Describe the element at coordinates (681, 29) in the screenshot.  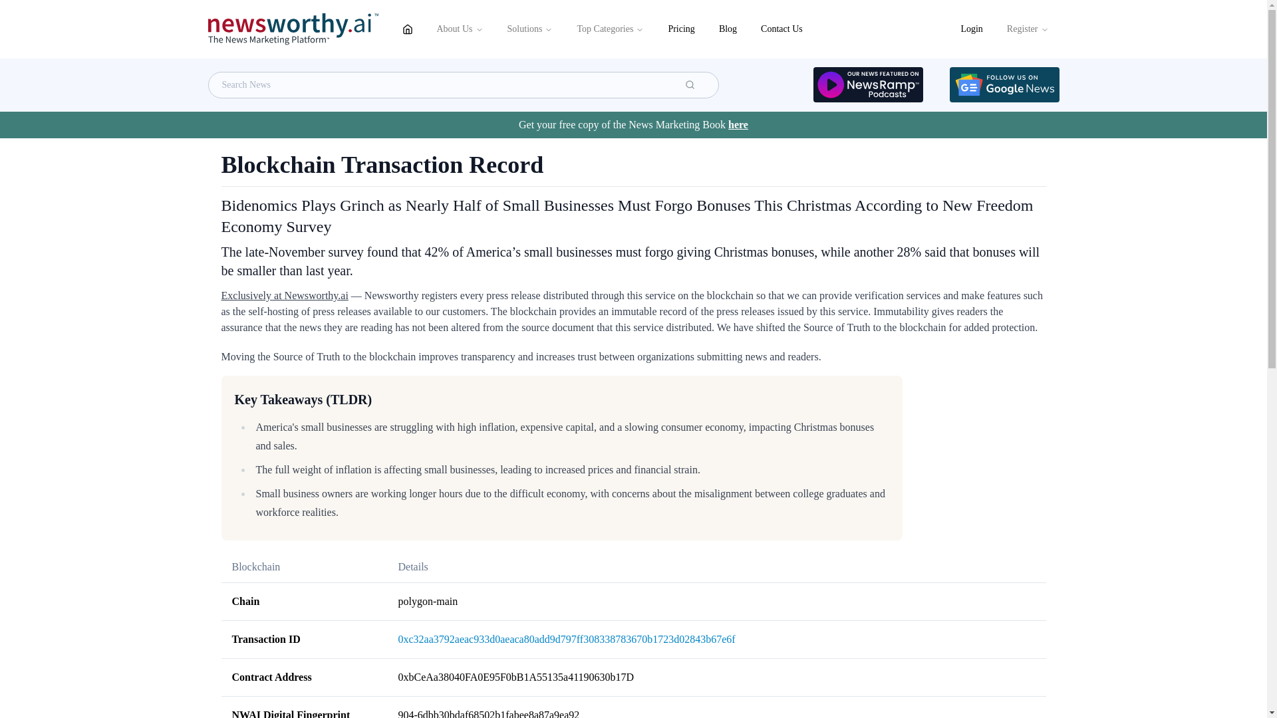
I see `Pricing` at that location.